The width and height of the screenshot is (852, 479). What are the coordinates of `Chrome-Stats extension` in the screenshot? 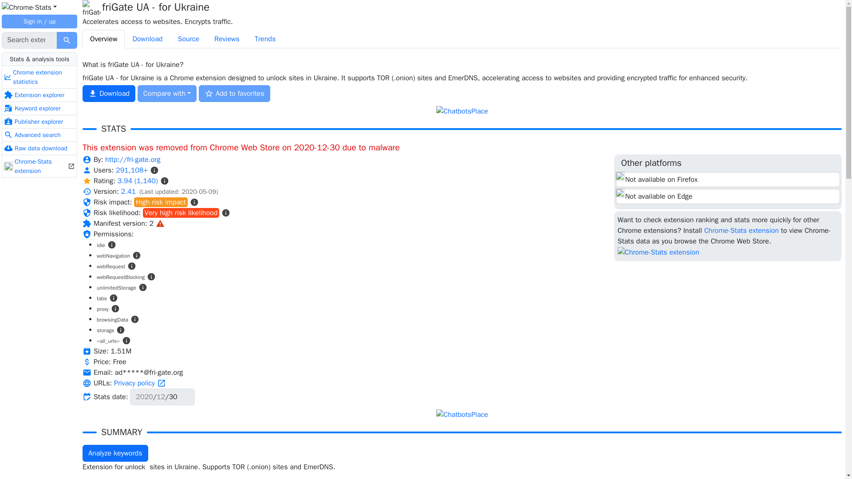 It's located at (39, 166).